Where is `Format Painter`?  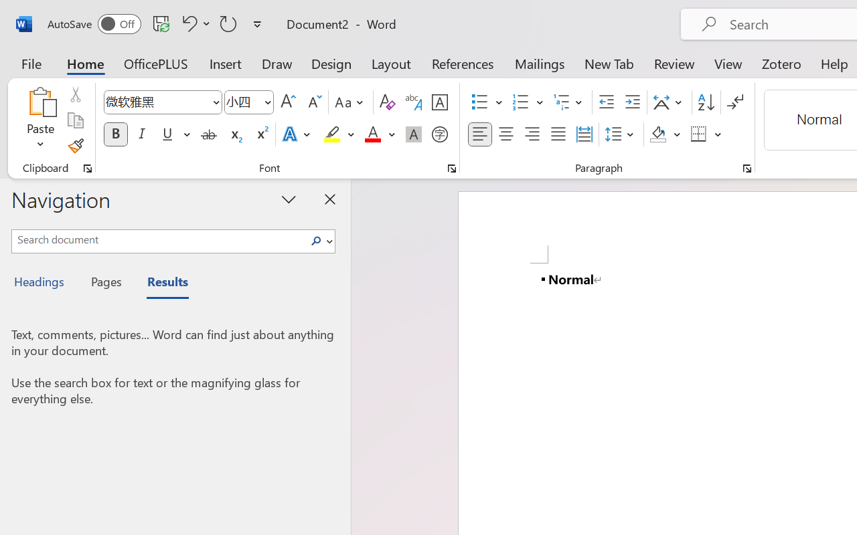 Format Painter is located at coordinates (75, 146).